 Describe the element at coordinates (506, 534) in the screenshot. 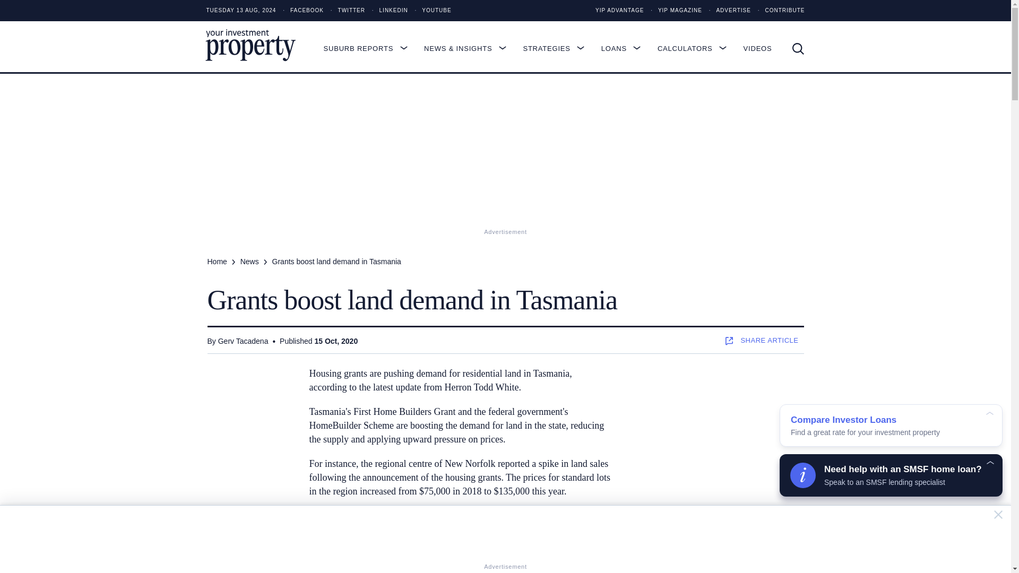

I see `3rd party ad content` at that location.